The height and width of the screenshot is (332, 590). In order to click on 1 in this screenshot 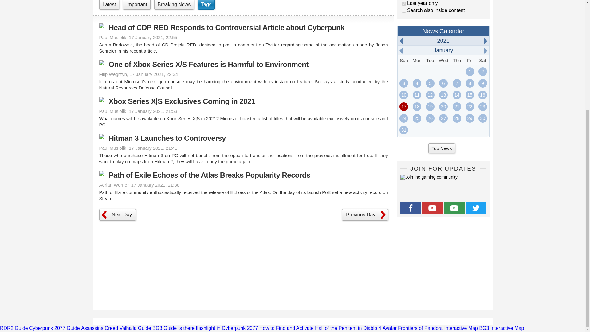, I will do `click(404, 4)`.